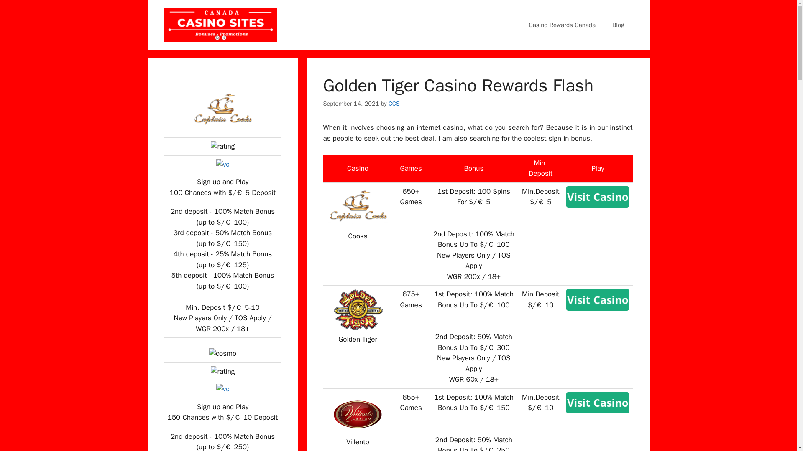 The width and height of the screenshot is (803, 451). Describe the element at coordinates (394, 104) in the screenshot. I see `CCS` at that location.